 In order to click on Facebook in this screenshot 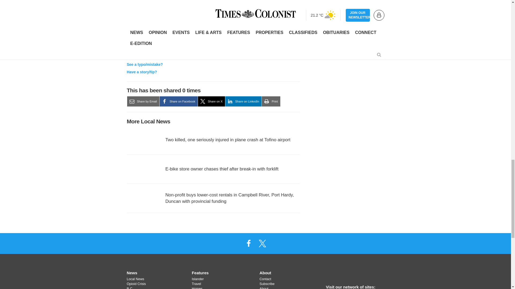, I will do `click(248, 243)`.